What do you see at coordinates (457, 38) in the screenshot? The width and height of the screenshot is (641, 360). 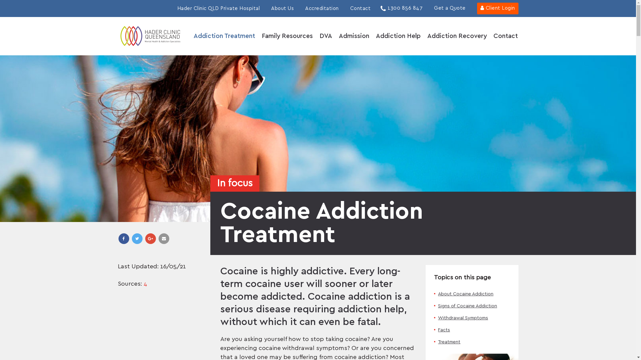 I see `Addiction Recovery` at bounding box center [457, 38].